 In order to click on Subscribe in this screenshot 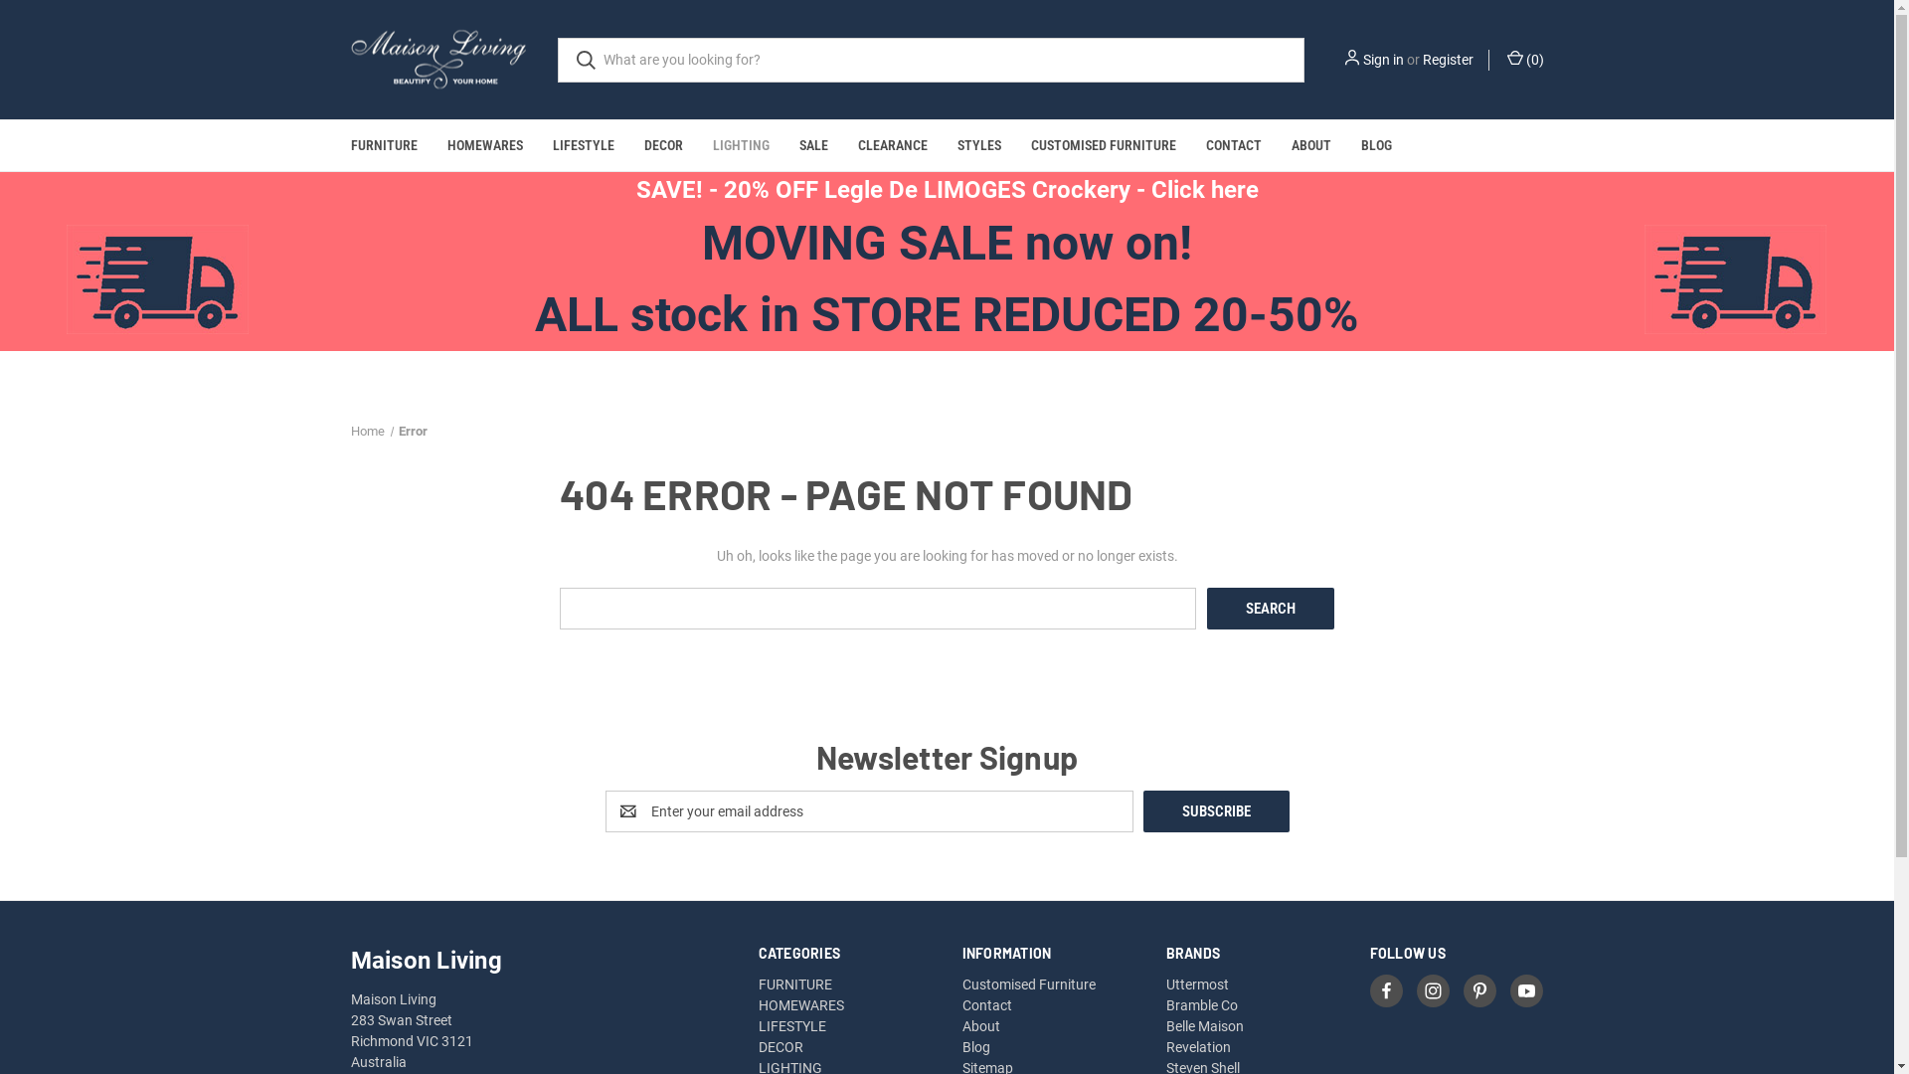, I will do `click(1217, 811)`.